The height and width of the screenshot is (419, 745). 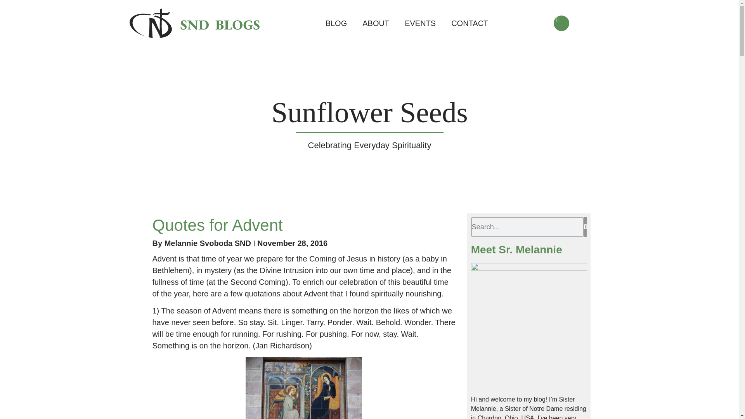 What do you see at coordinates (336, 23) in the screenshot?
I see `BLOG` at bounding box center [336, 23].